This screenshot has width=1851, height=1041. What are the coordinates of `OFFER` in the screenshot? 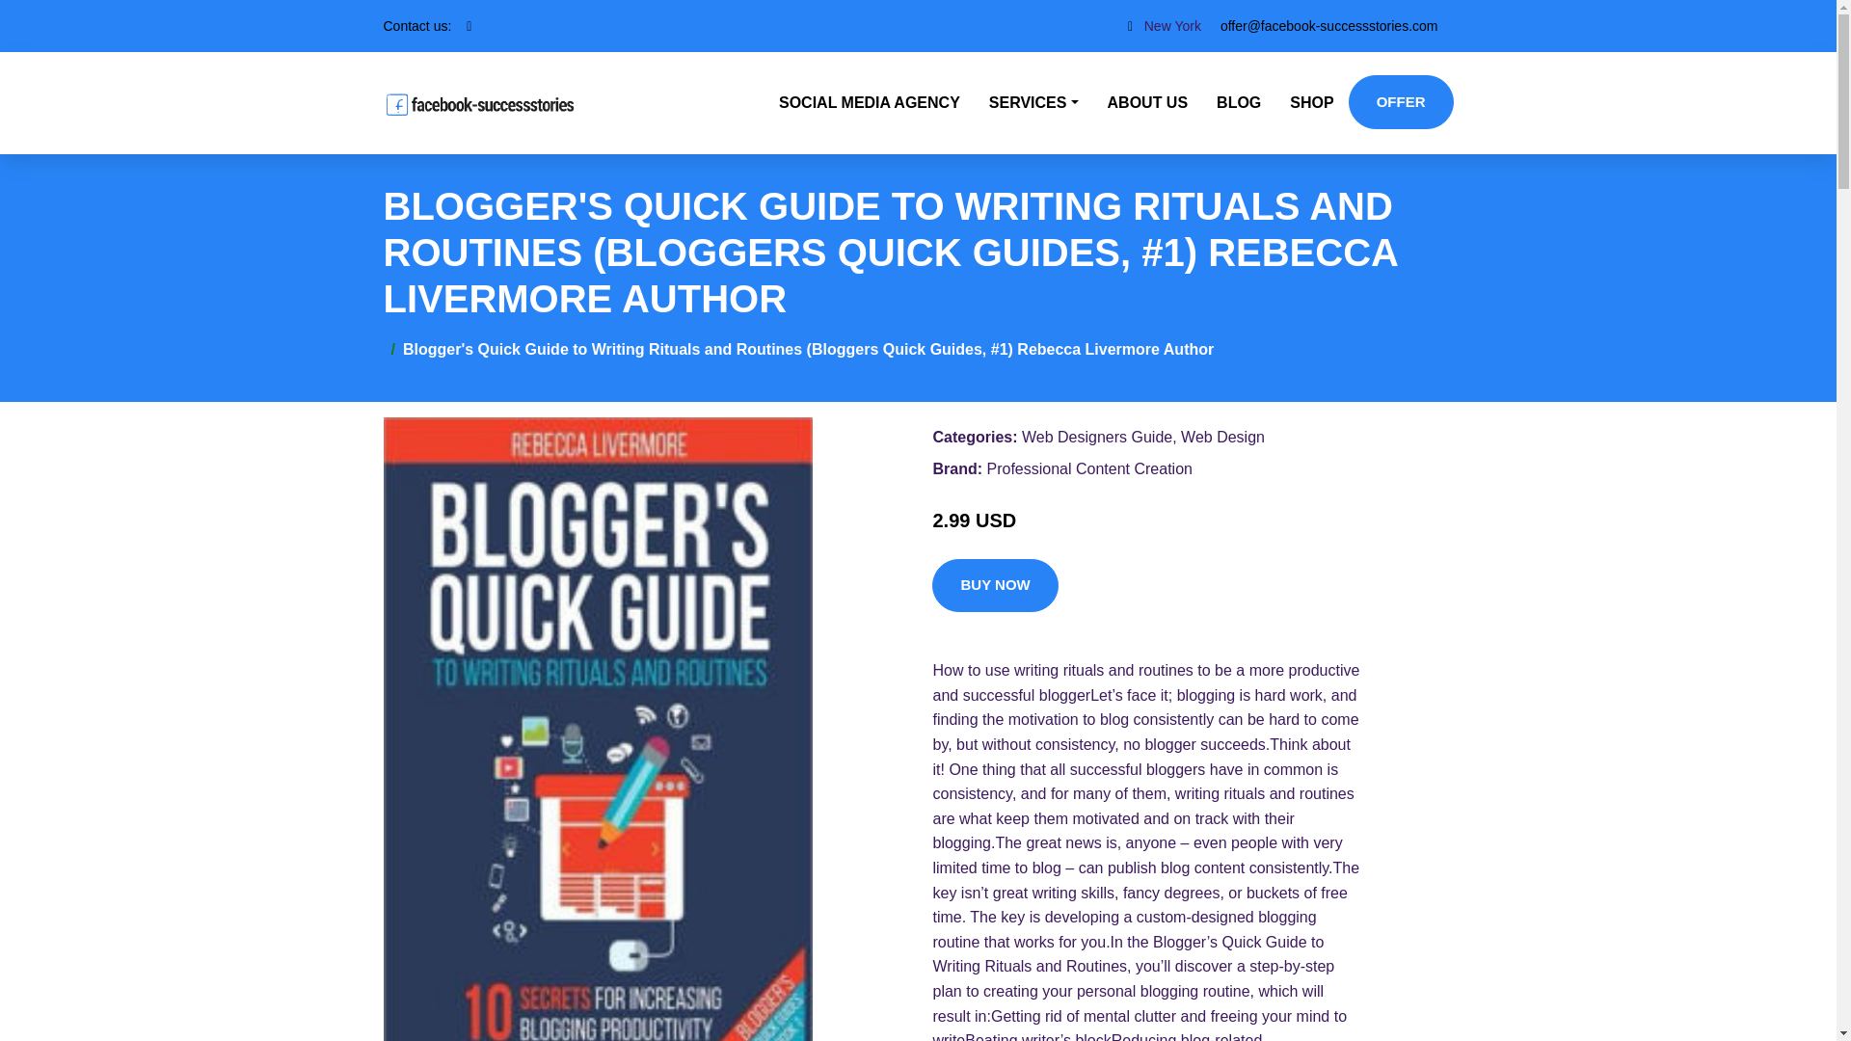 It's located at (1401, 101).